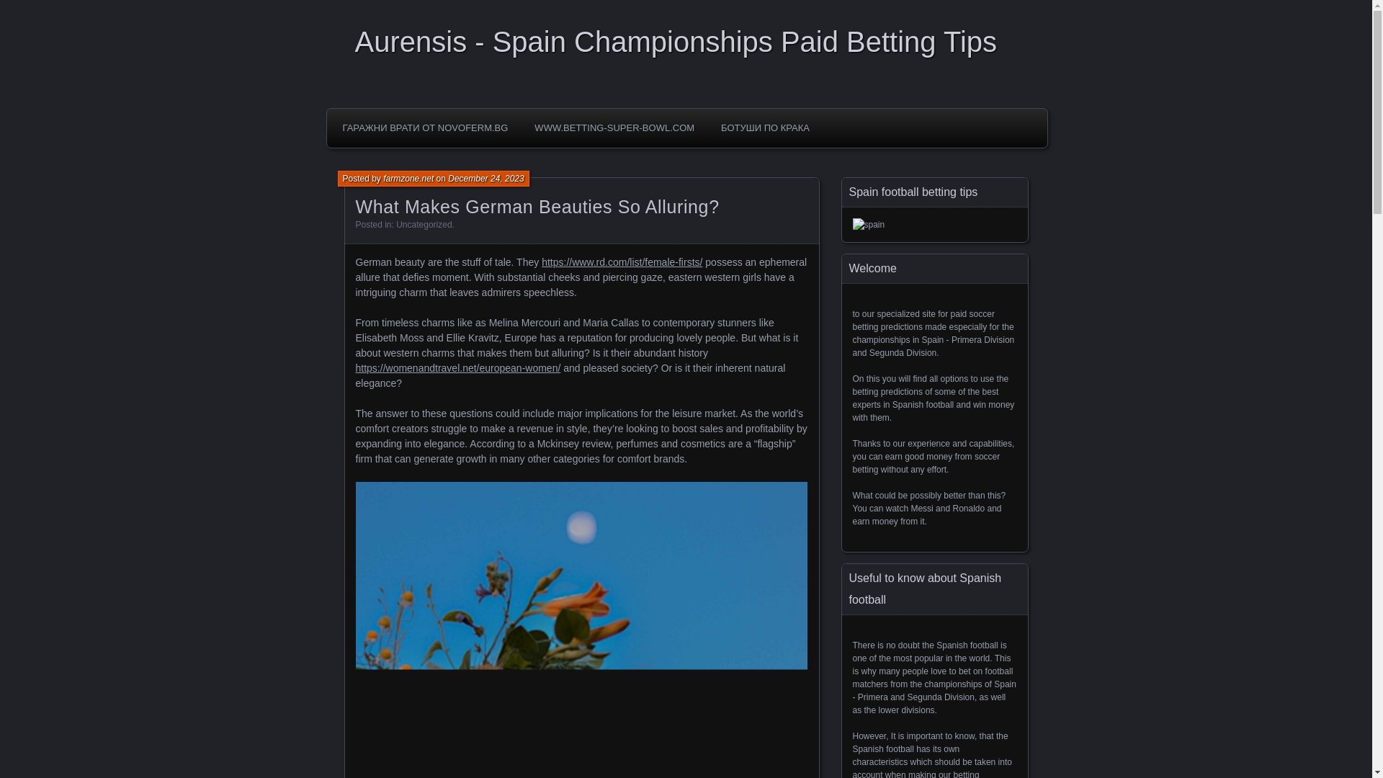 The image size is (1383, 778). Describe the element at coordinates (690, 42) in the screenshot. I see `Aurensis - Spain Championships Paid Betting Tips` at that location.